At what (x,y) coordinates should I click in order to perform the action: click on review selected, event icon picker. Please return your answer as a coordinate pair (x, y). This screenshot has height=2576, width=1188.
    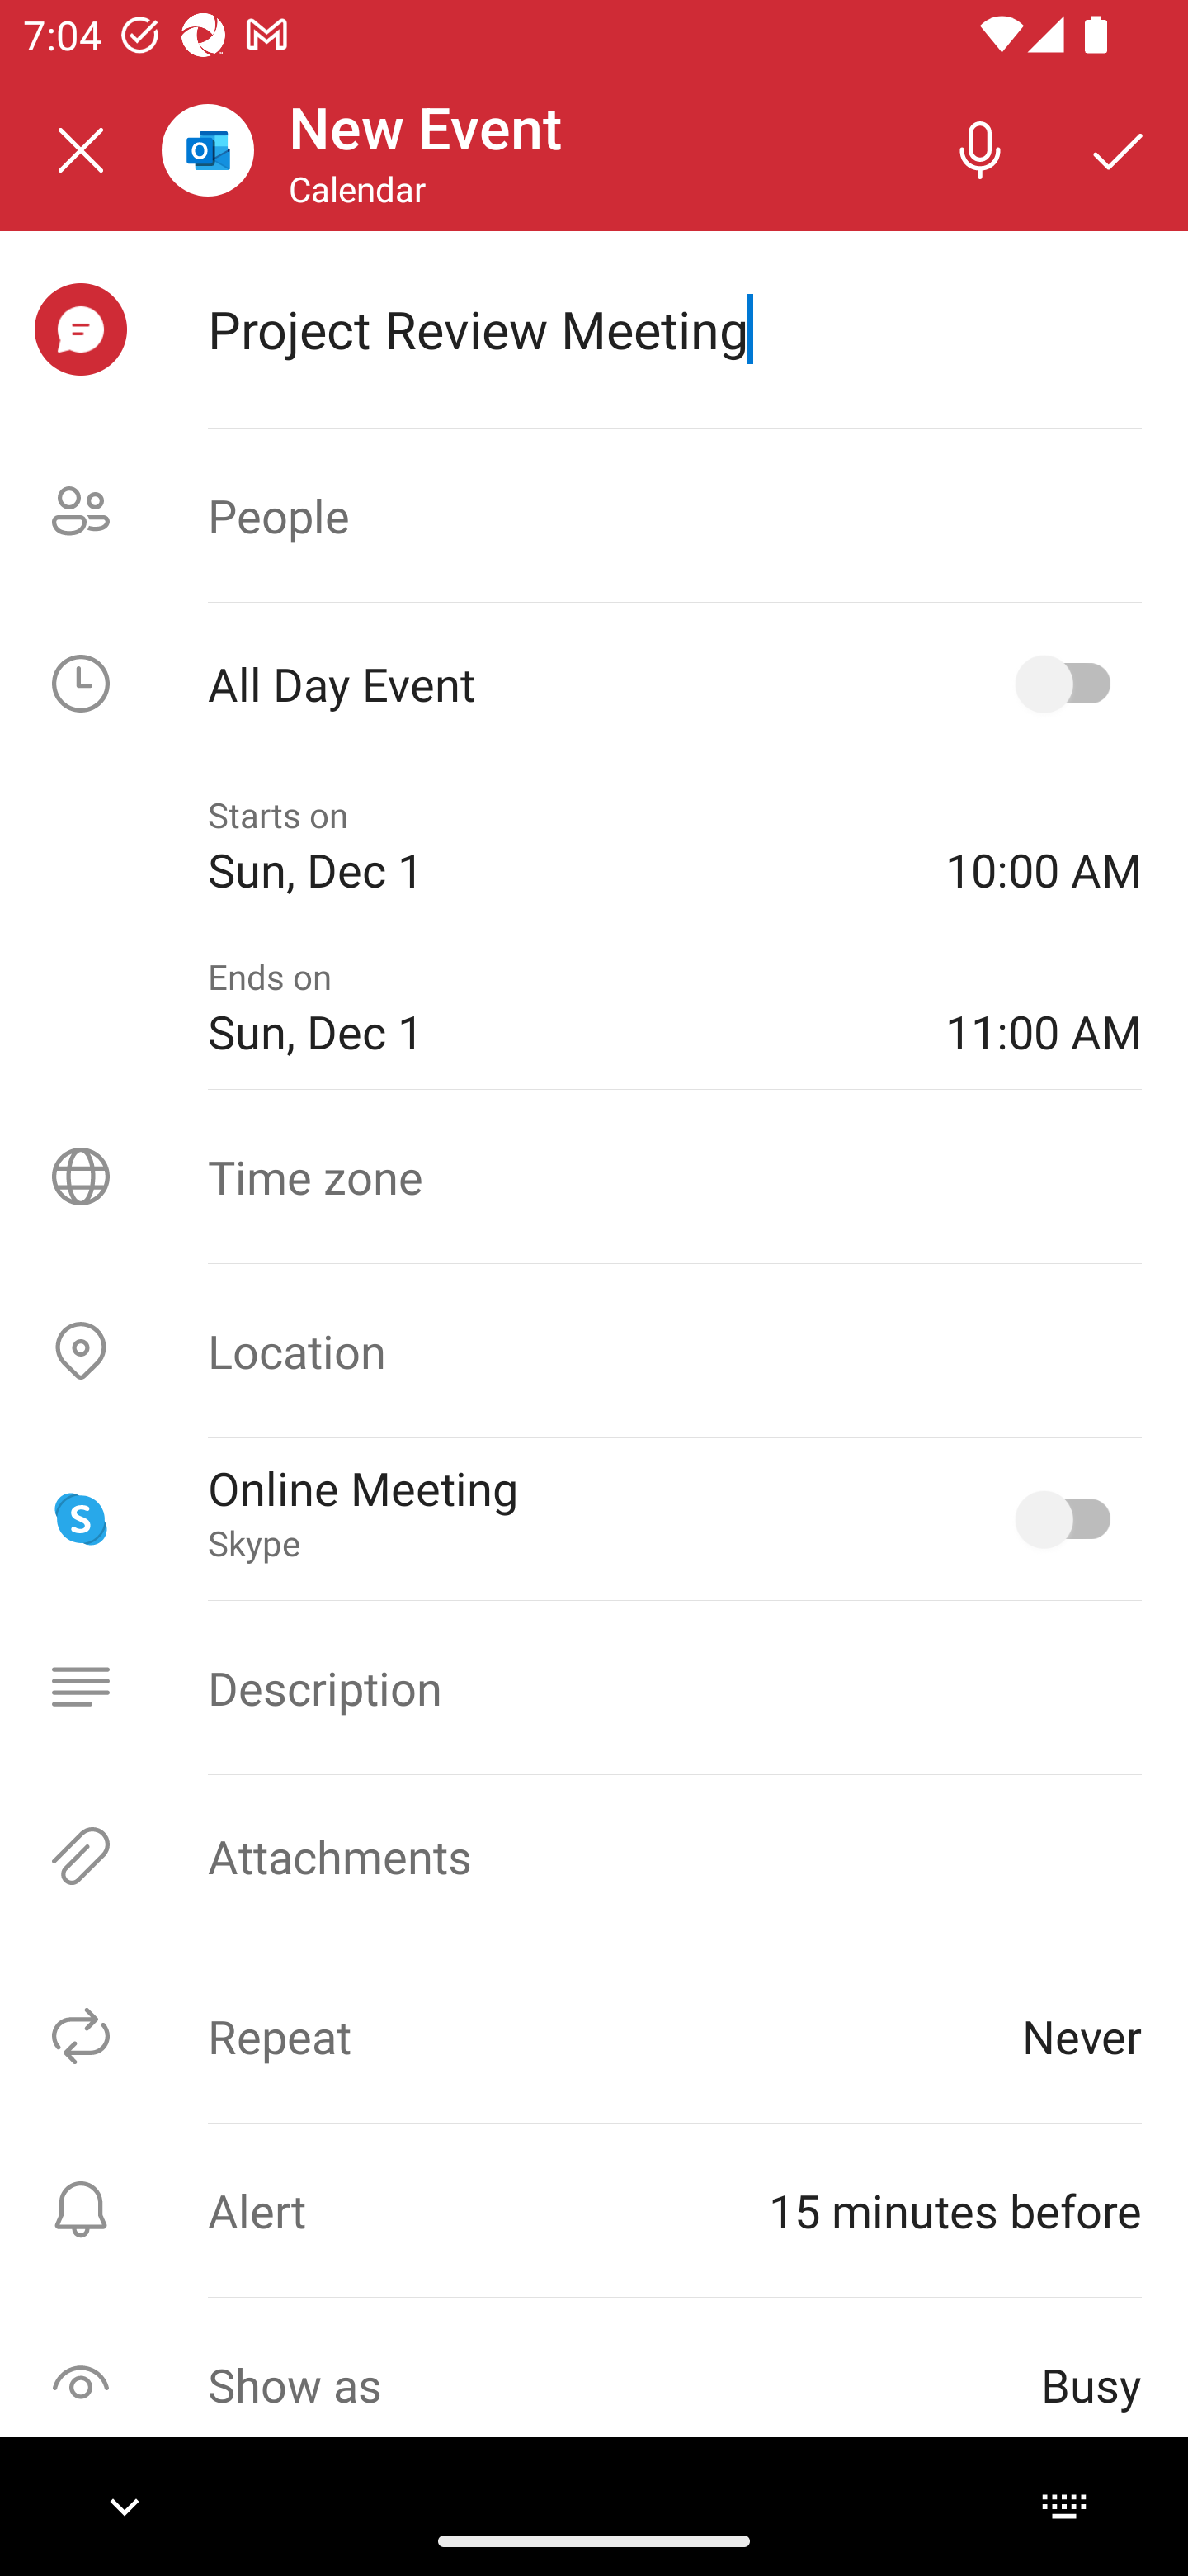
    Looking at the image, I should click on (81, 329).